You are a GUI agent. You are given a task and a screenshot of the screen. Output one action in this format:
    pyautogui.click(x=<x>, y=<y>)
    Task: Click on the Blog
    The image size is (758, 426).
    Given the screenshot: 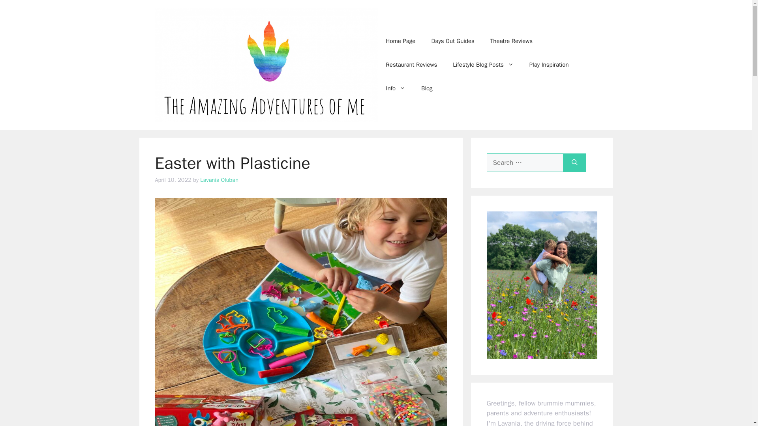 What is the action you would take?
    pyautogui.click(x=426, y=88)
    